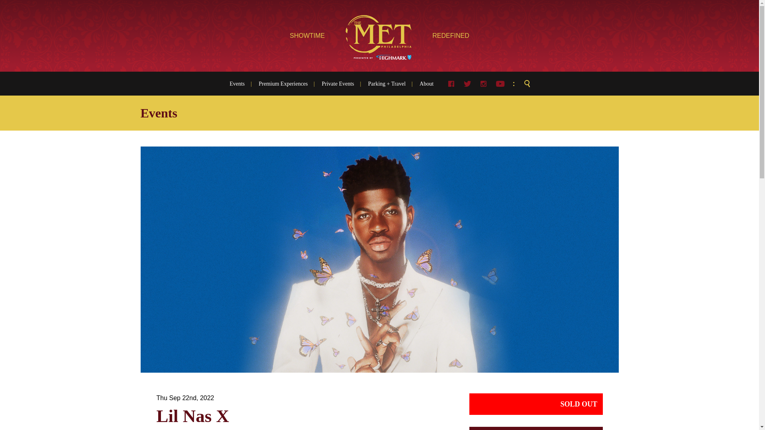 Image resolution: width=765 pixels, height=430 pixels. I want to click on About, so click(423, 84).